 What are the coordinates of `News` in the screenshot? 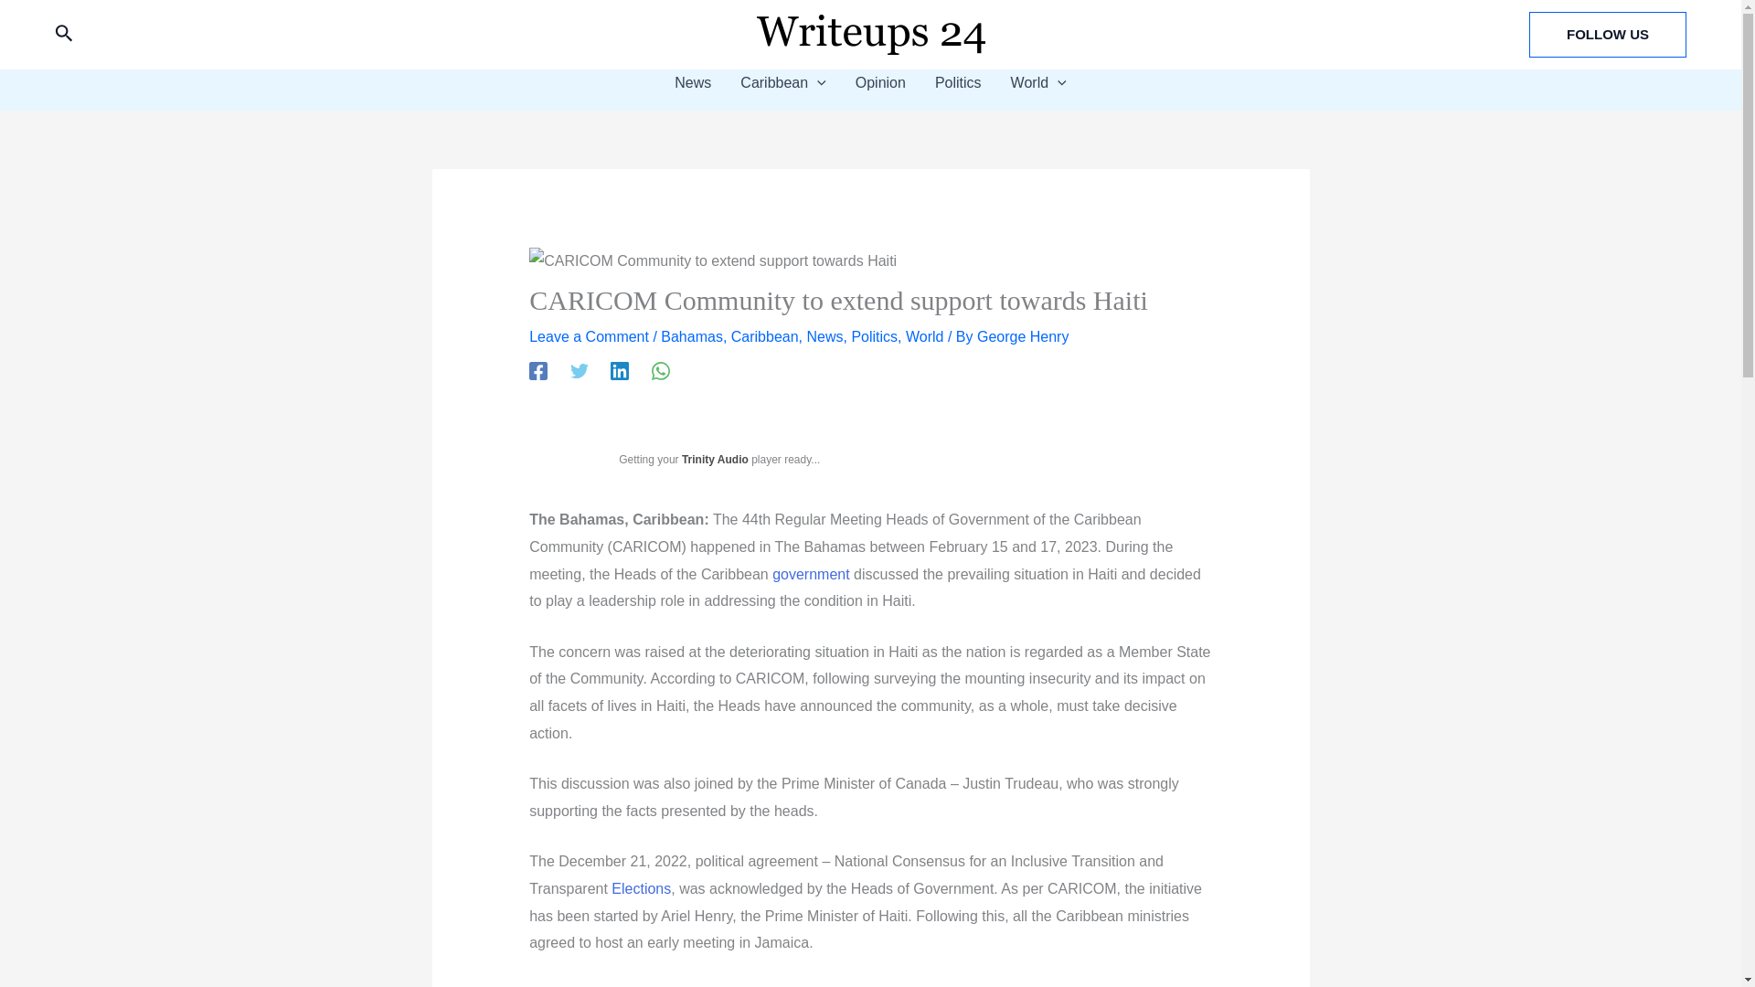 It's located at (693, 82).